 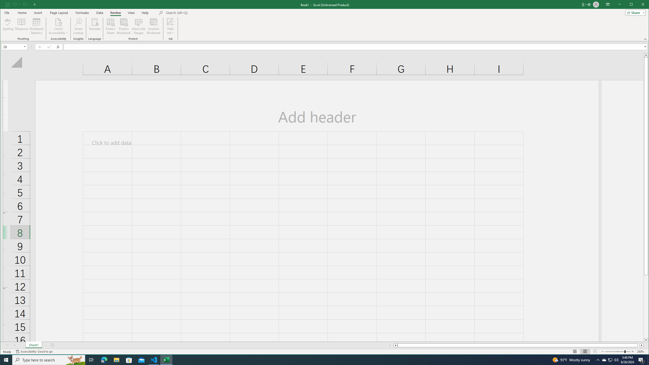 I want to click on Type here to search, so click(x=49, y=360).